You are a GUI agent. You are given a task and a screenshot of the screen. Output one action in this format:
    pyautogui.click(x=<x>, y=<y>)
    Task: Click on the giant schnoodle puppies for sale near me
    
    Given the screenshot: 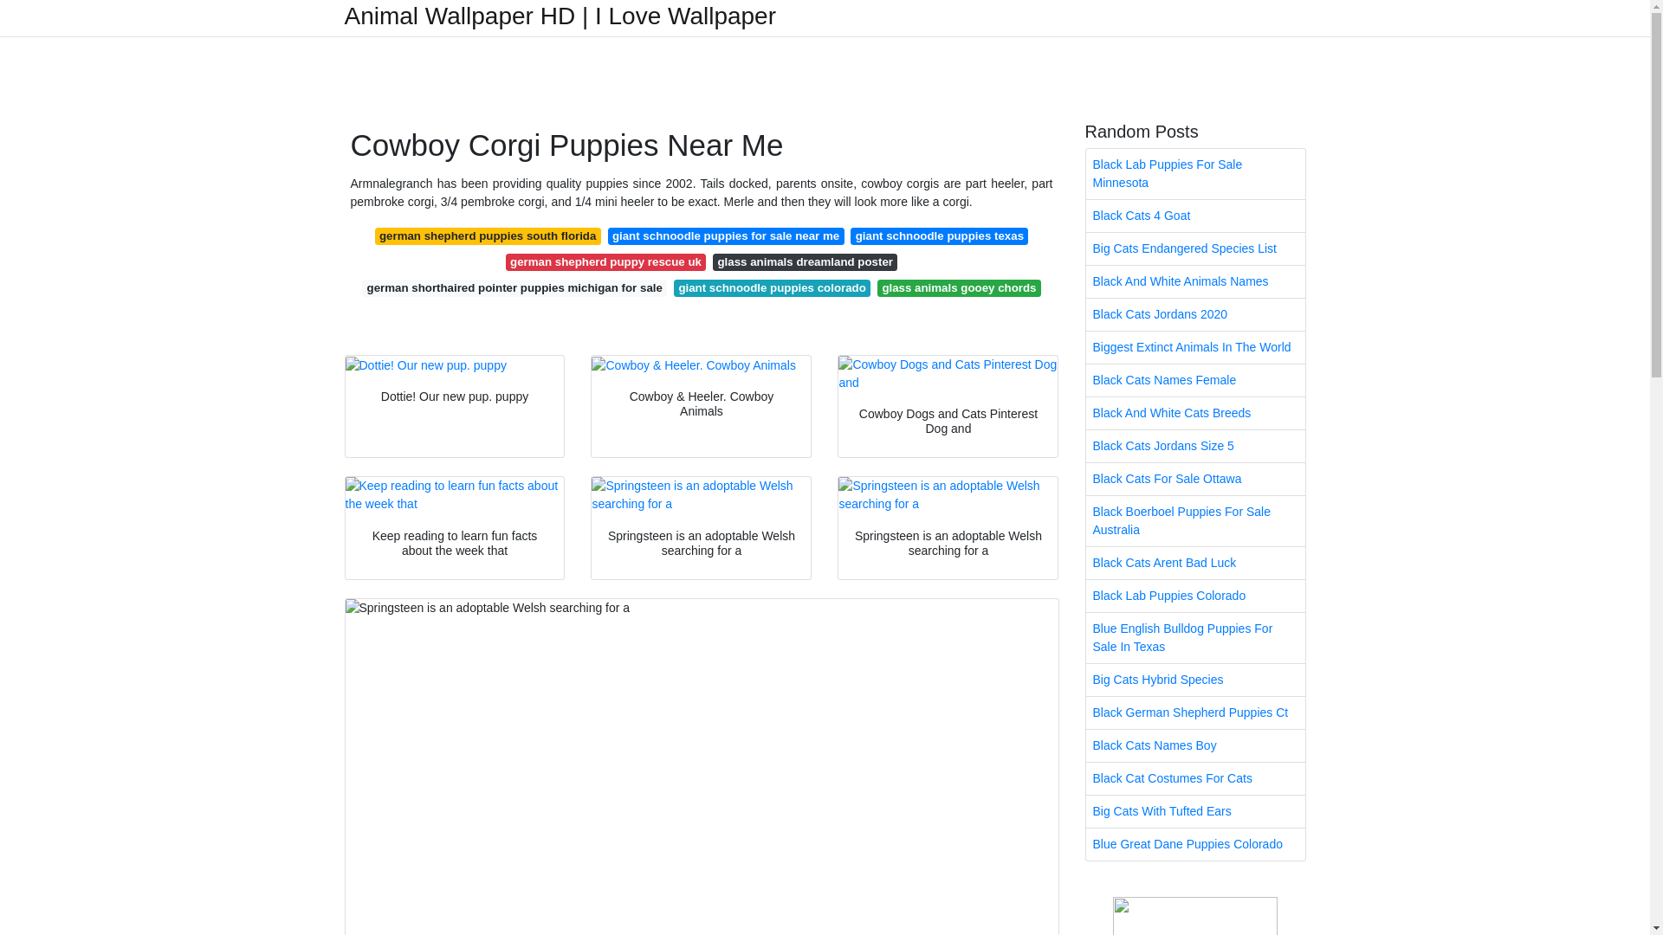 What is the action you would take?
    pyautogui.click(x=726, y=235)
    